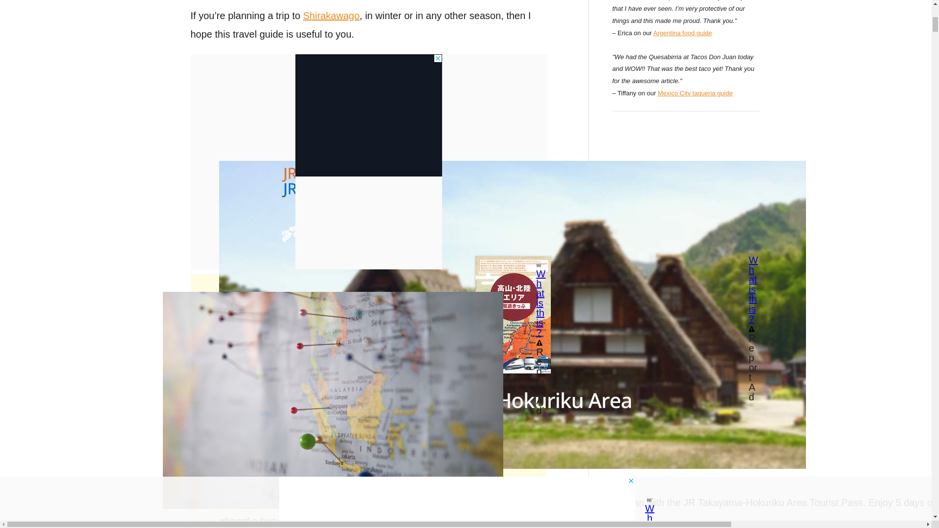 This screenshot has height=528, width=939. What do you see at coordinates (332, 16) in the screenshot?
I see `Shirakawago` at bounding box center [332, 16].